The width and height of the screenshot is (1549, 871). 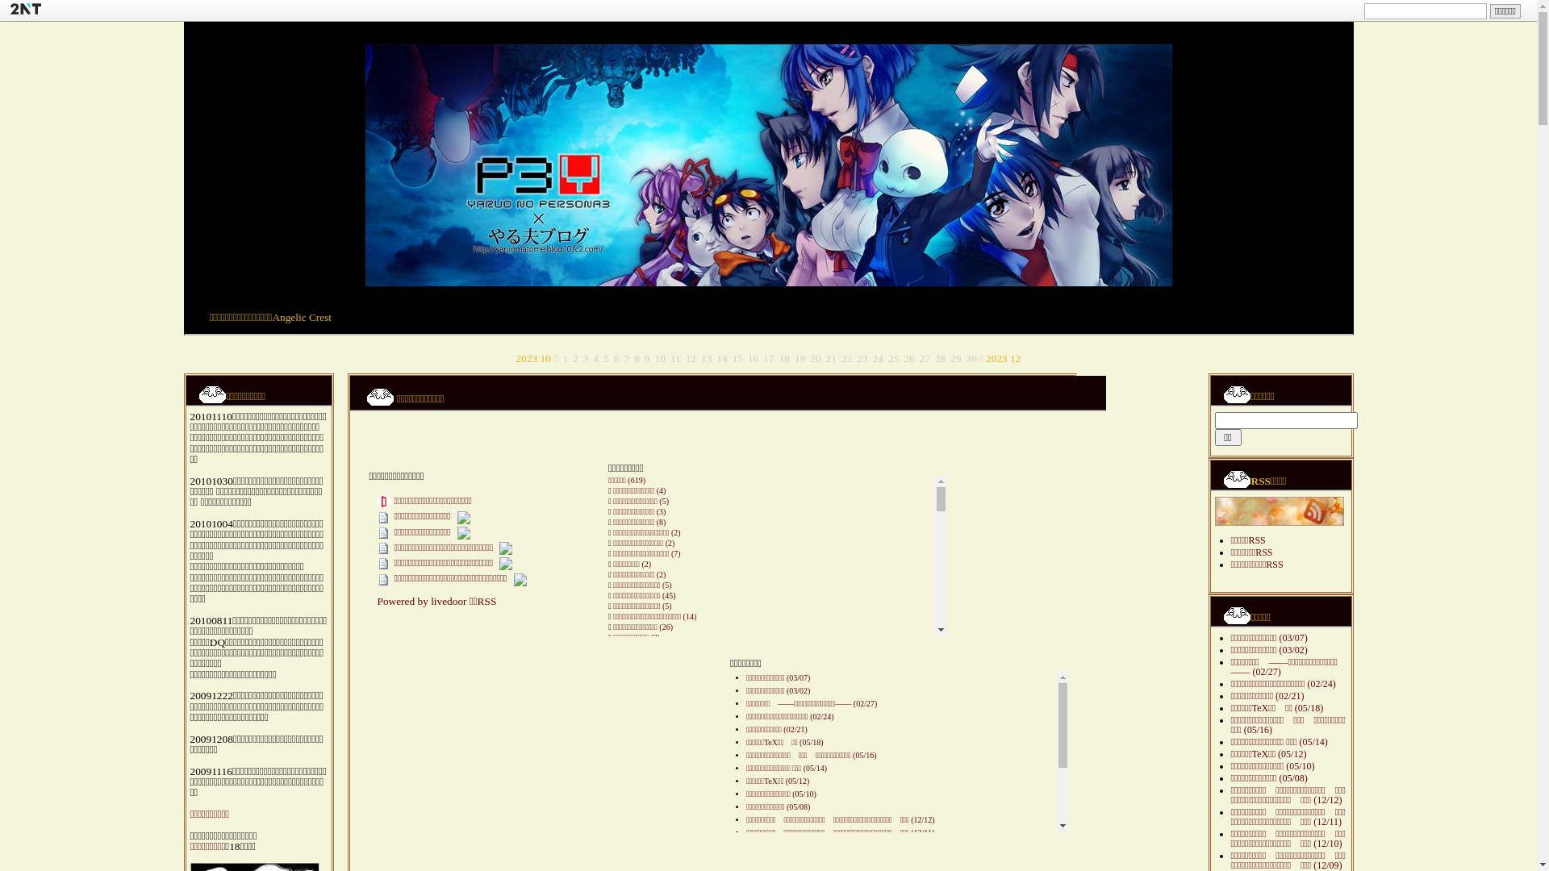 What do you see at coordinates (534, 358) in the screenshot?
I see `2023 10` at bounding box center [534, 358].